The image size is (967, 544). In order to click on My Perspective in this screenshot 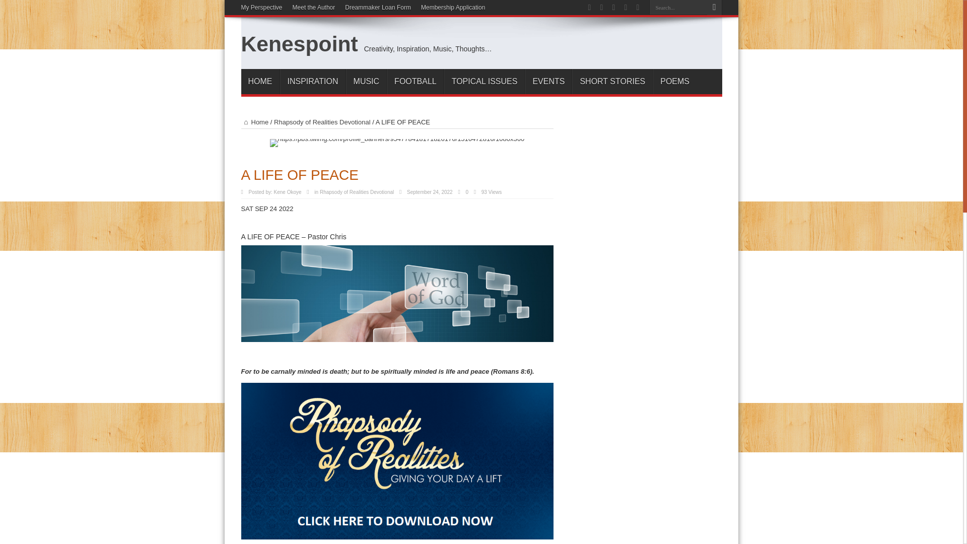, I will do `click(261, 8)`.